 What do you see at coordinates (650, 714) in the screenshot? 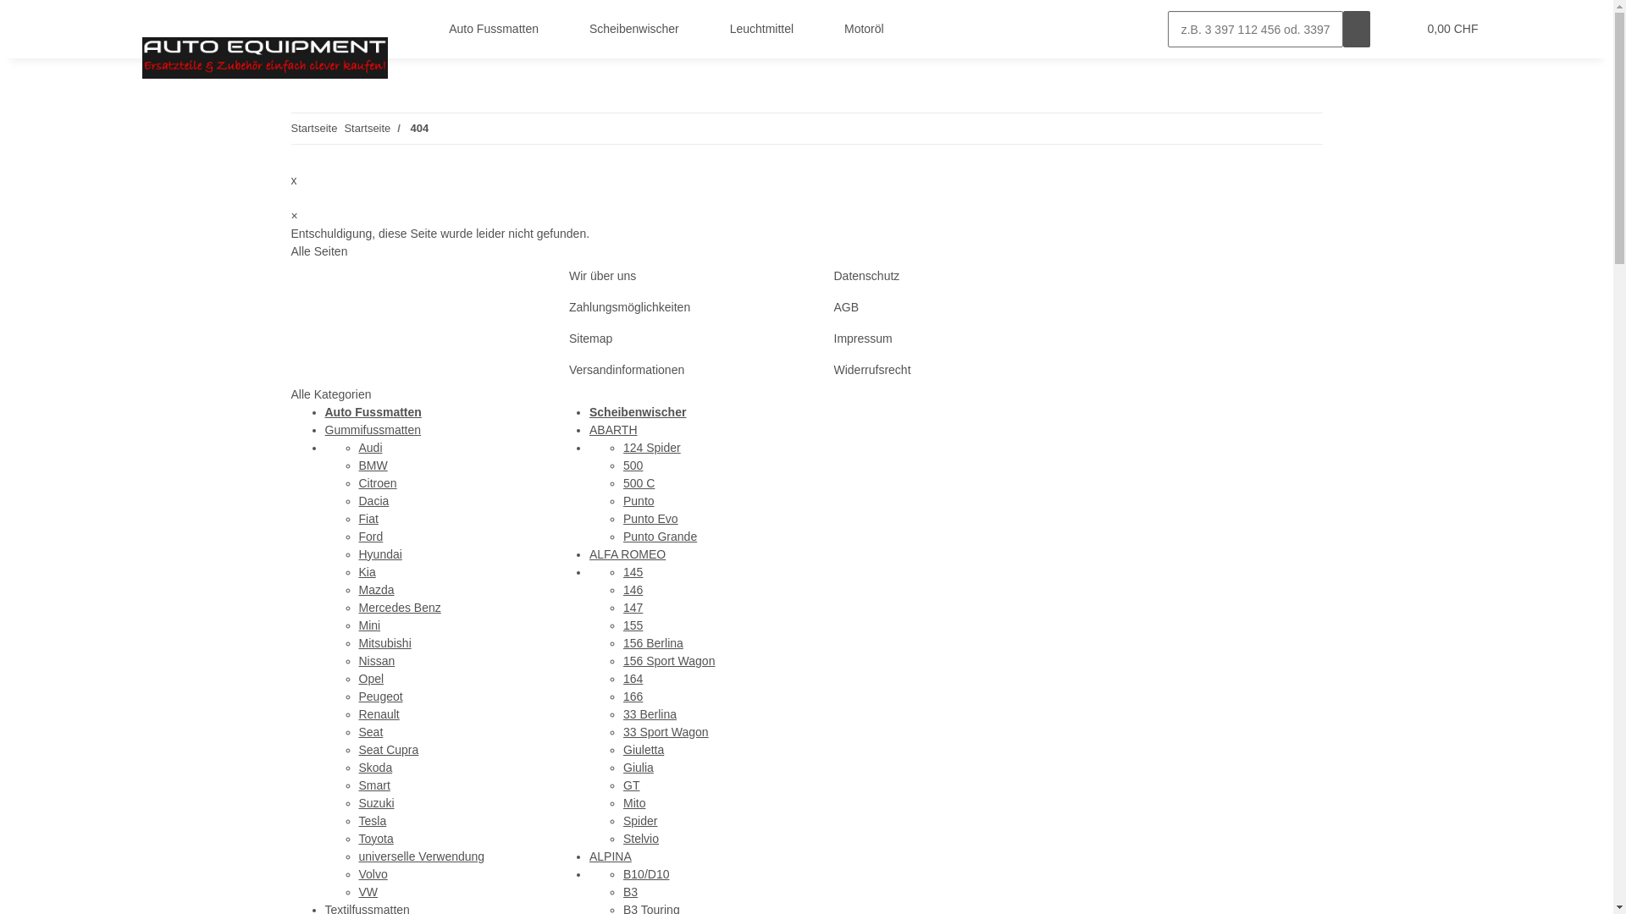
I see `33 Berlina` at bounding box center [650, 714].